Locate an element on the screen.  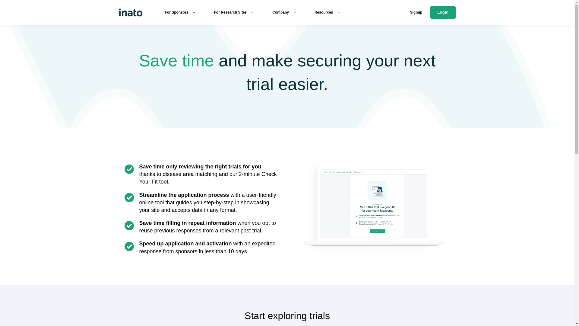
Company is located at coordinates (283, 12).